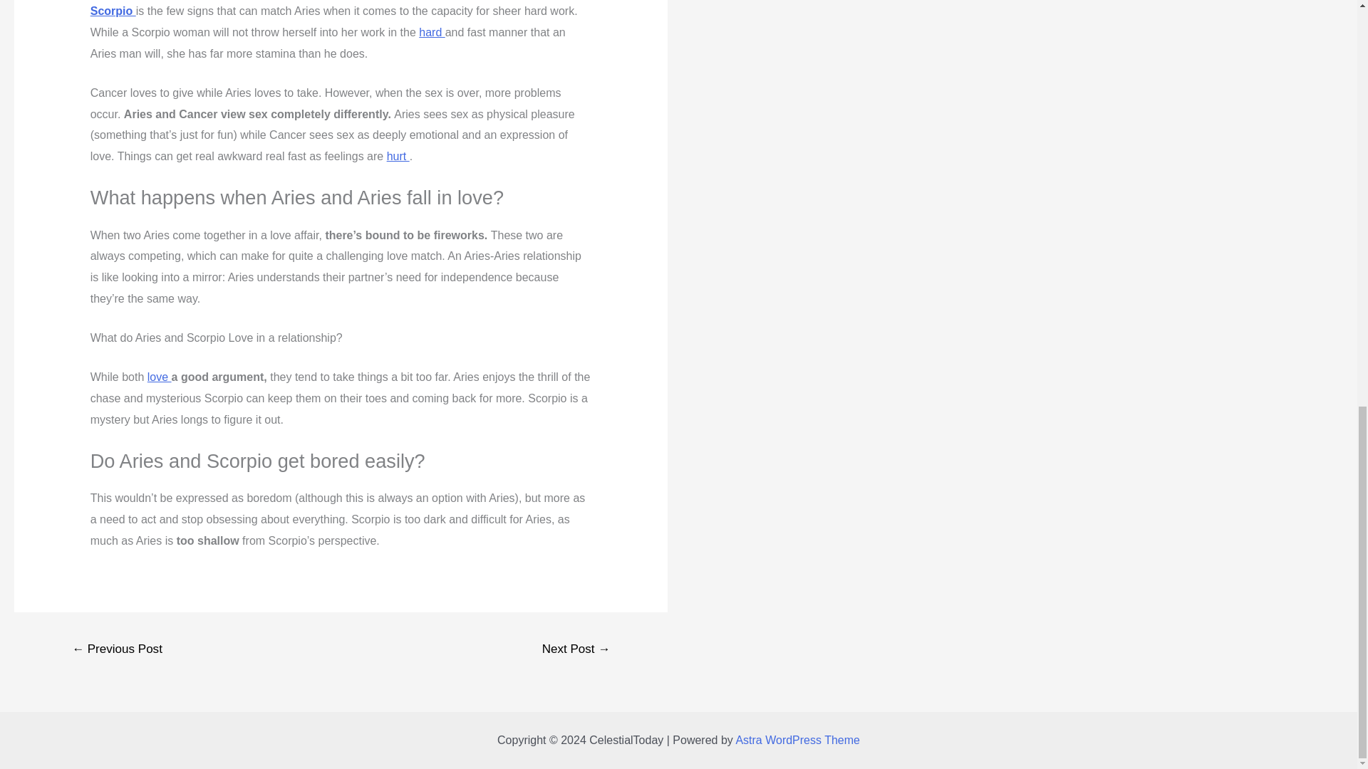 This screenshot has width=1368, height=769. Describe the element at coordinates (398, 155) in the screenshot. I see `hurt` at that location.